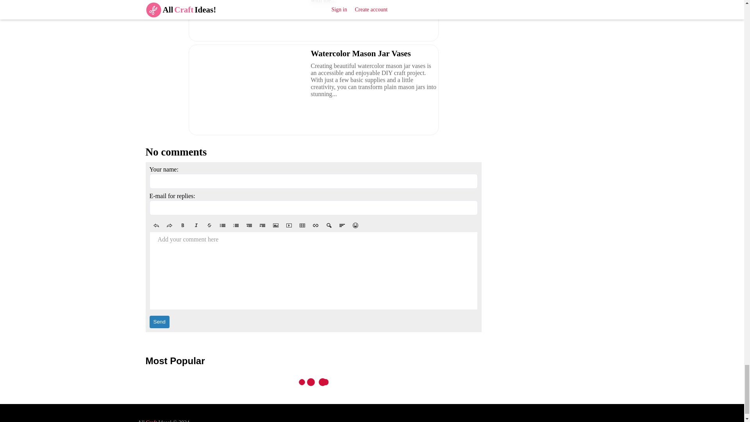  I want to click on Undo, so click(156, 225).